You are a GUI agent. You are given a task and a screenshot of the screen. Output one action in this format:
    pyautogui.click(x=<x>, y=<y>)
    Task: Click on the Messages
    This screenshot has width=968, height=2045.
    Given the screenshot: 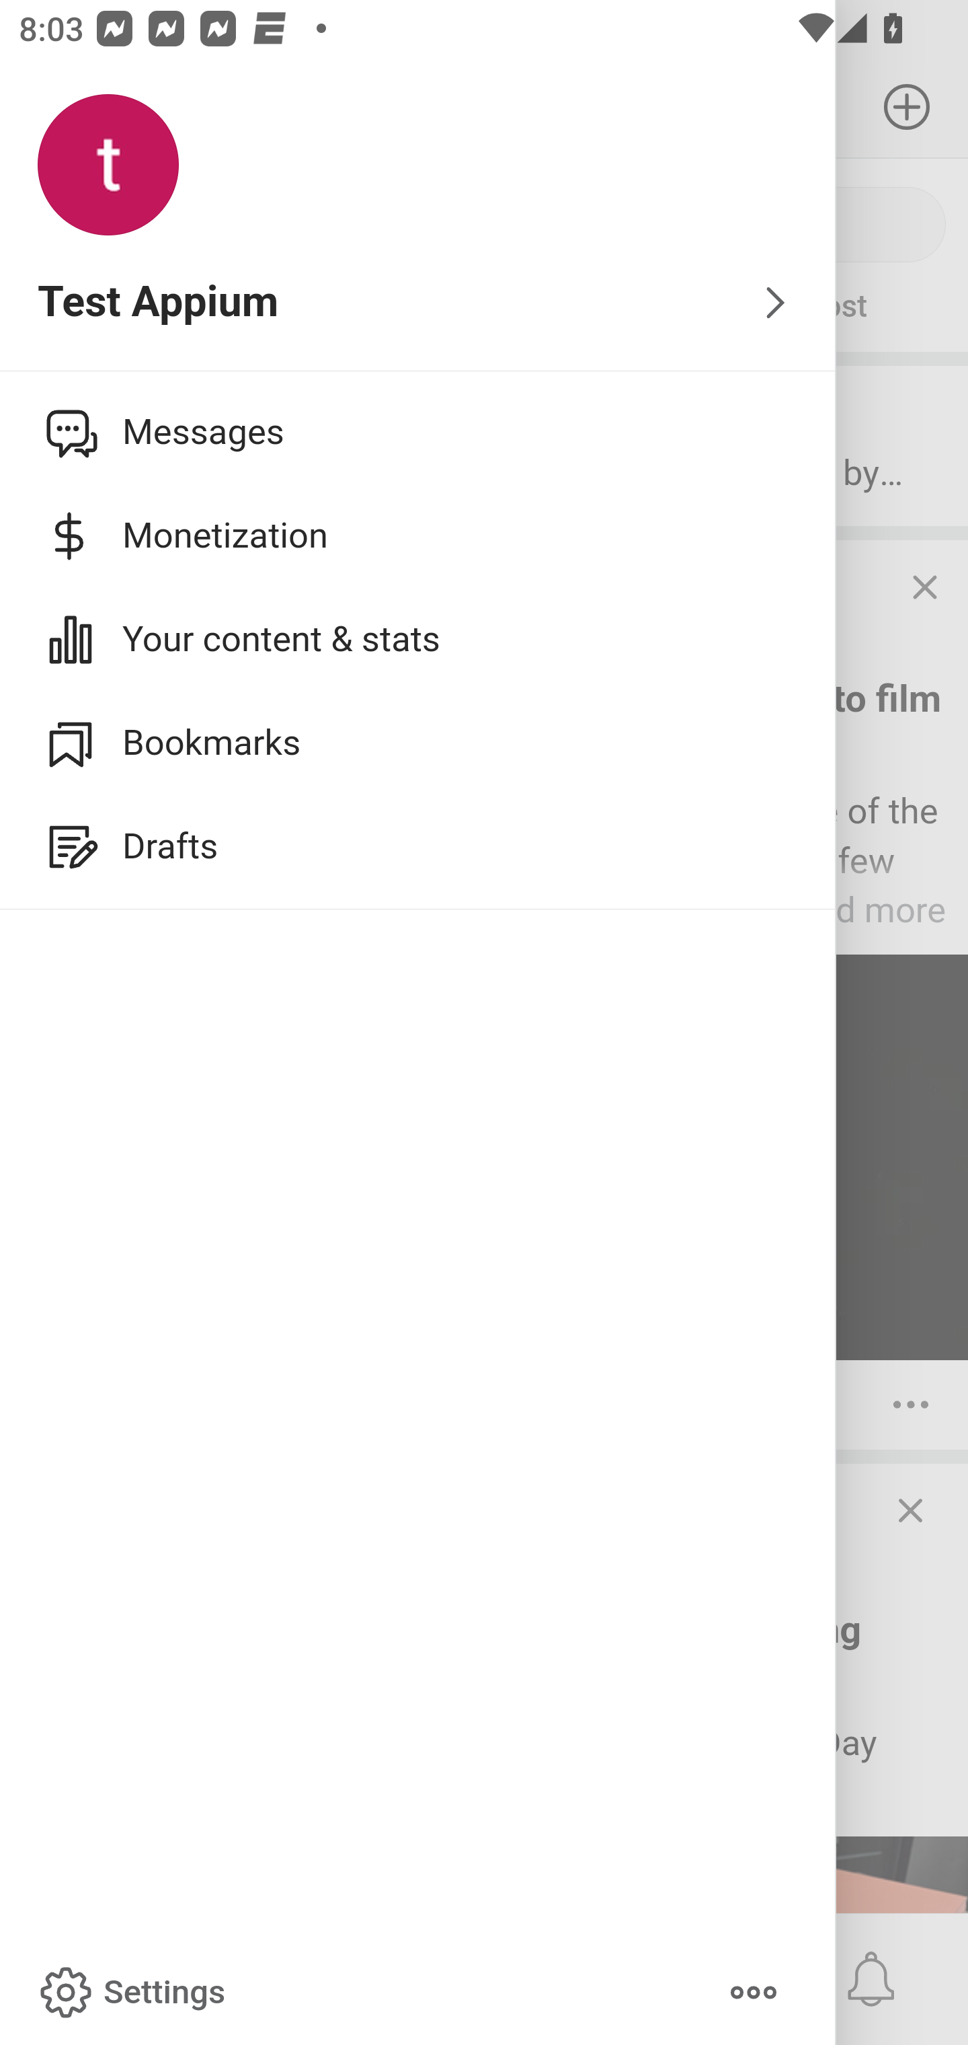 What is the action you would take?
    pyautogui.click(x=418, y=431)
    